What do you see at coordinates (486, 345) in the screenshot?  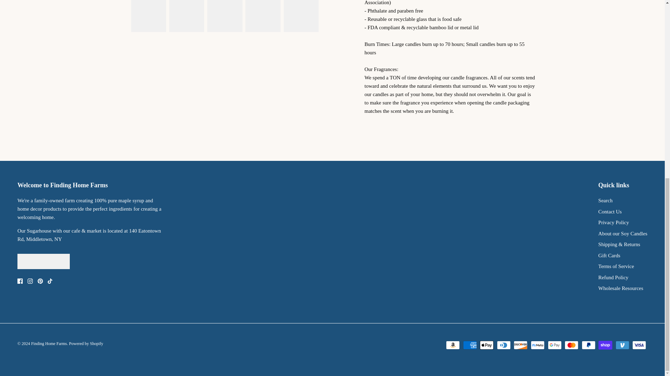 I see `Apple Pay` at bounding box center [486, 345].